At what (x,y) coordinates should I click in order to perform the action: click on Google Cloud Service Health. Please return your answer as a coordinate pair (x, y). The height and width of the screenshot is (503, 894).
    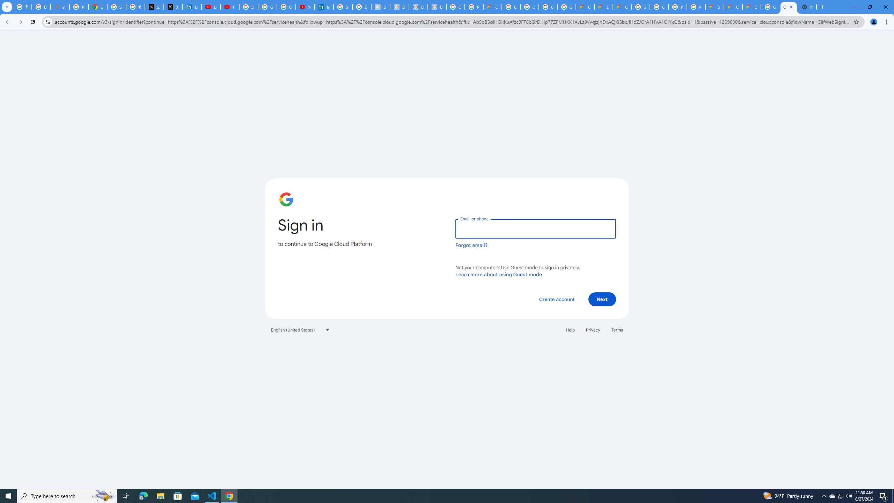
    Looking at the image, I should click on (733, 7).